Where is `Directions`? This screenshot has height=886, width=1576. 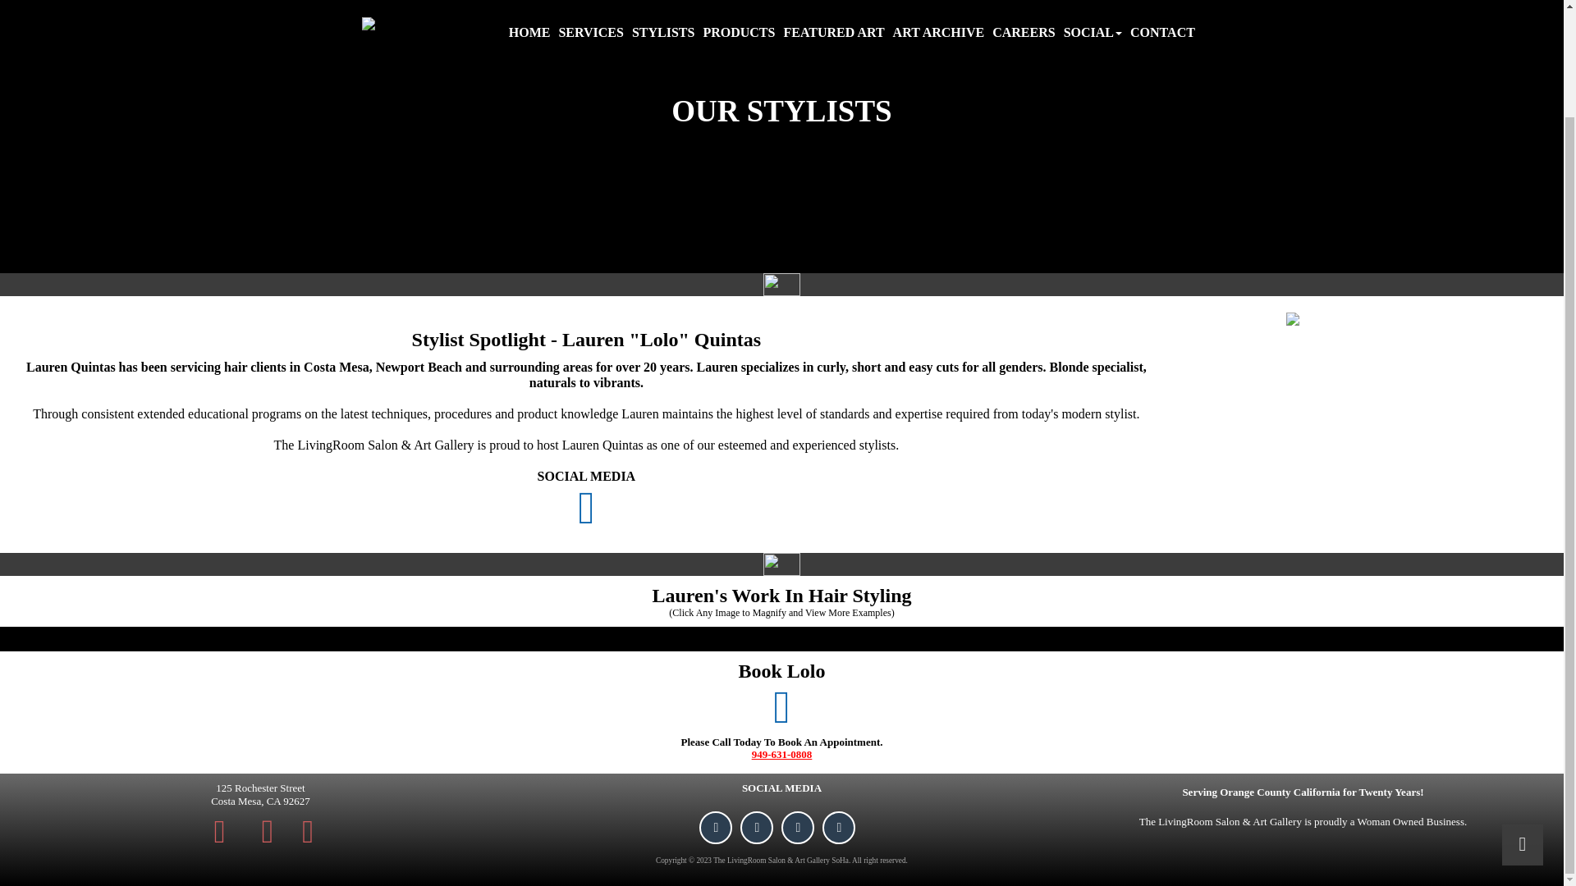
Directions is located at coordinates (220, 830).